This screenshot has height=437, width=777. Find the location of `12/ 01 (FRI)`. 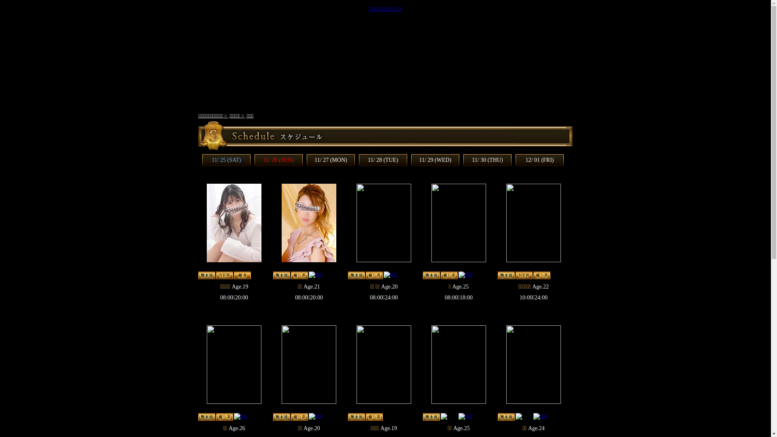

12/ 01 (FRI) is located at coordinates (539, 160).